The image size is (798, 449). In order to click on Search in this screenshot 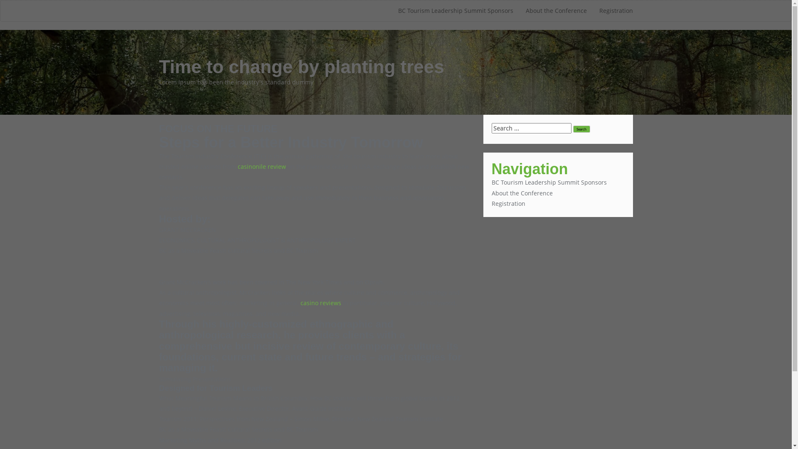, I will do `click(581, 129)`.